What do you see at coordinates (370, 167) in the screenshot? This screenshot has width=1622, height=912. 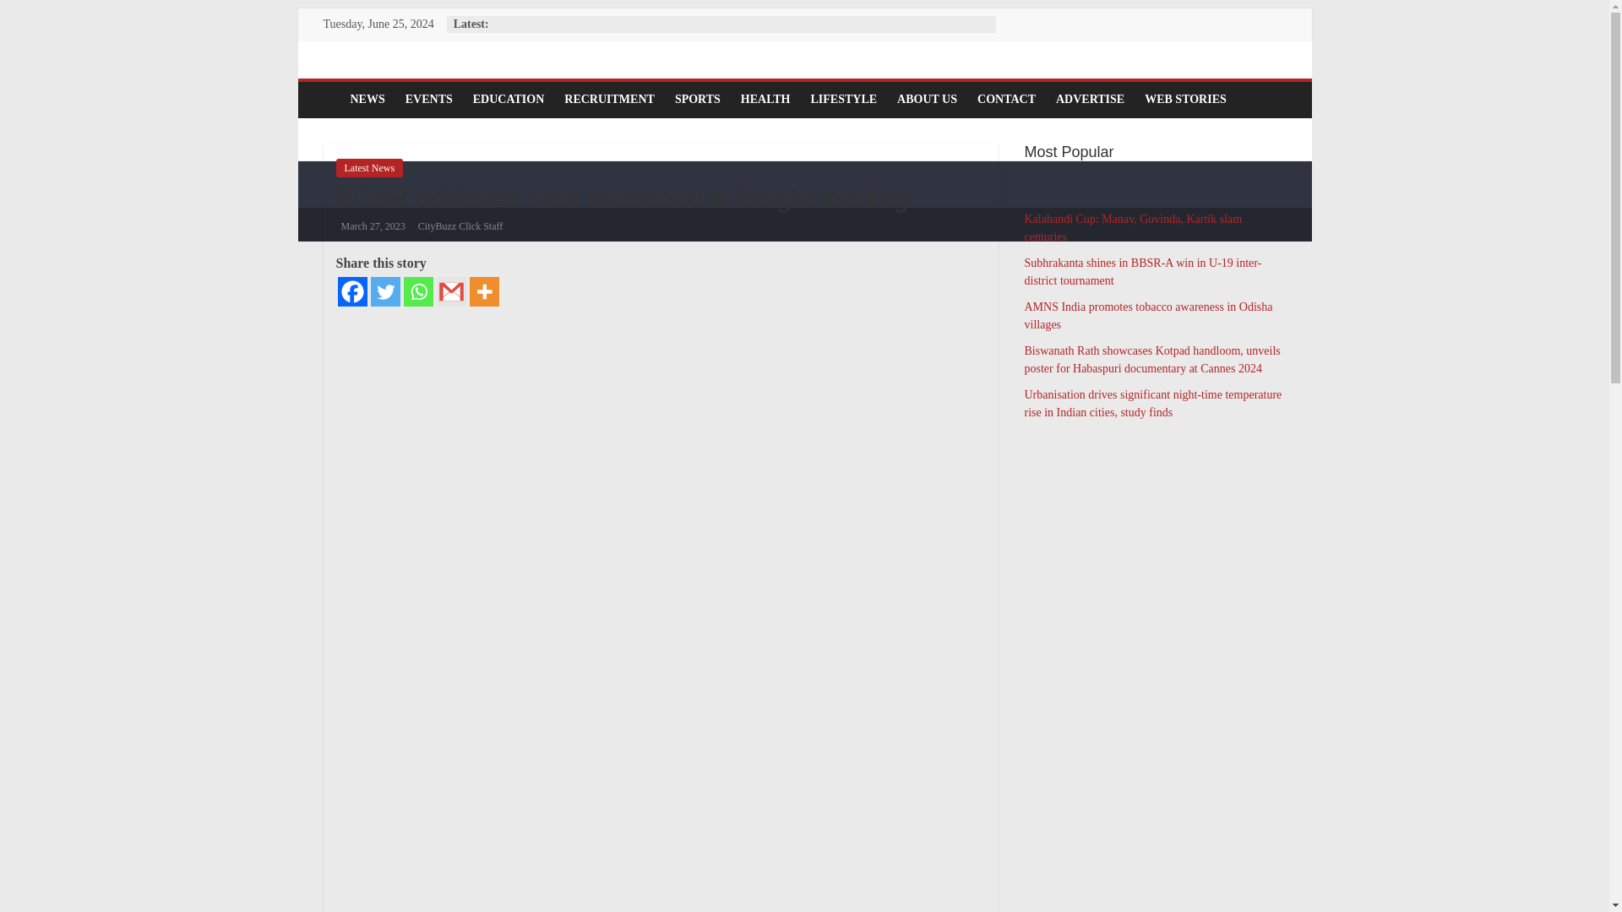 I see `Latest News` at bounding box center [370, 167].